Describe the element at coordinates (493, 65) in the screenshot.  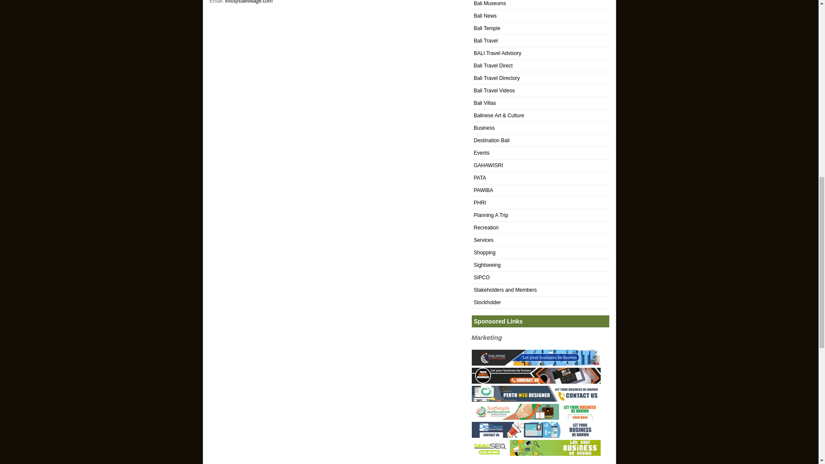
I see `Bali Travel Direct` at that location.